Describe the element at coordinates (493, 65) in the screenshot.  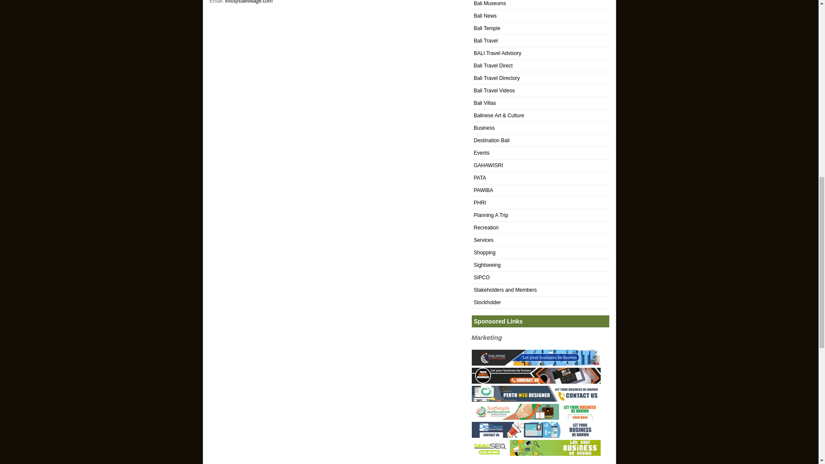
I see `Bali Travel Direct` at that location.